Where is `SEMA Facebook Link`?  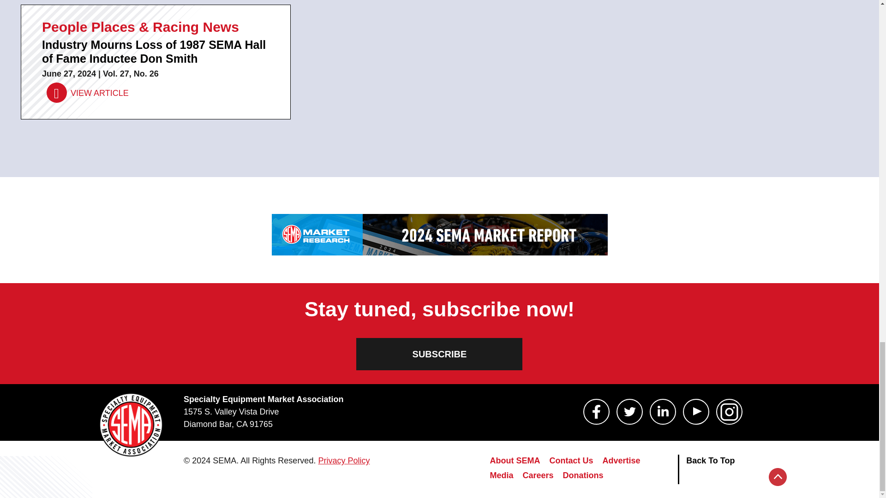
SEMA Facebook Link is located at coordinates (596, 412).